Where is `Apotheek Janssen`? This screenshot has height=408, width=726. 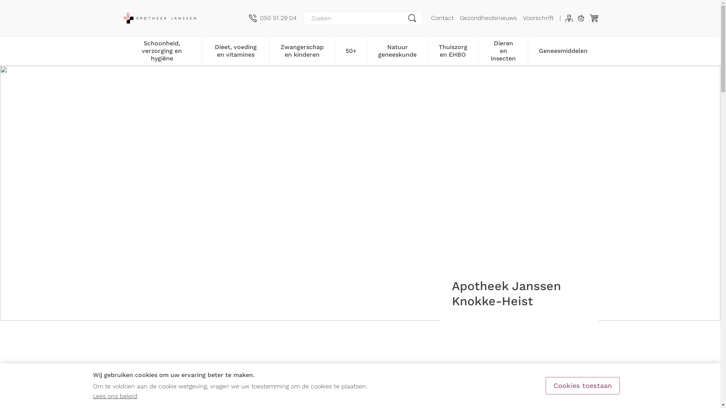
Apotheek Janssen is located at coordinates (160, 18).